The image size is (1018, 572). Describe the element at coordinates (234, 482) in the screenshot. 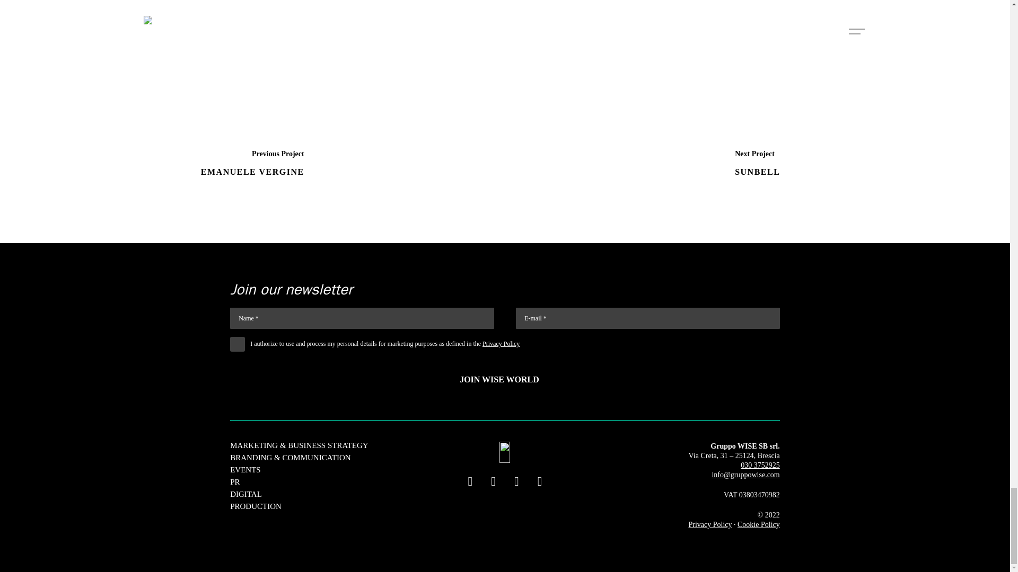

I see `PR` at that location.